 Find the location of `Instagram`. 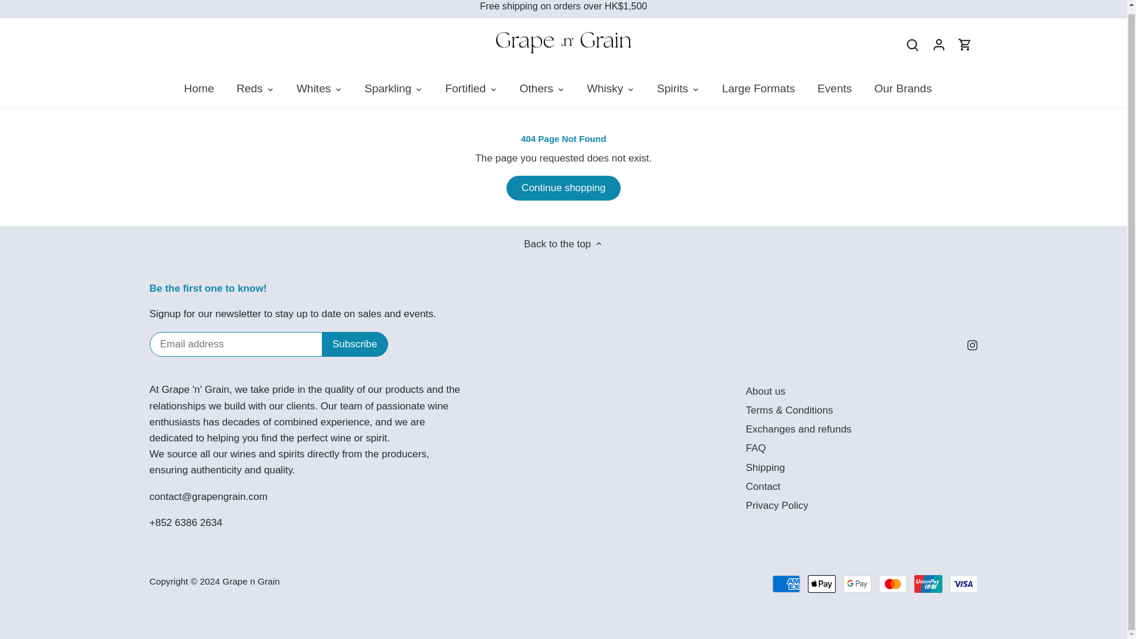

Instagram is located at coordinates (972, 344).